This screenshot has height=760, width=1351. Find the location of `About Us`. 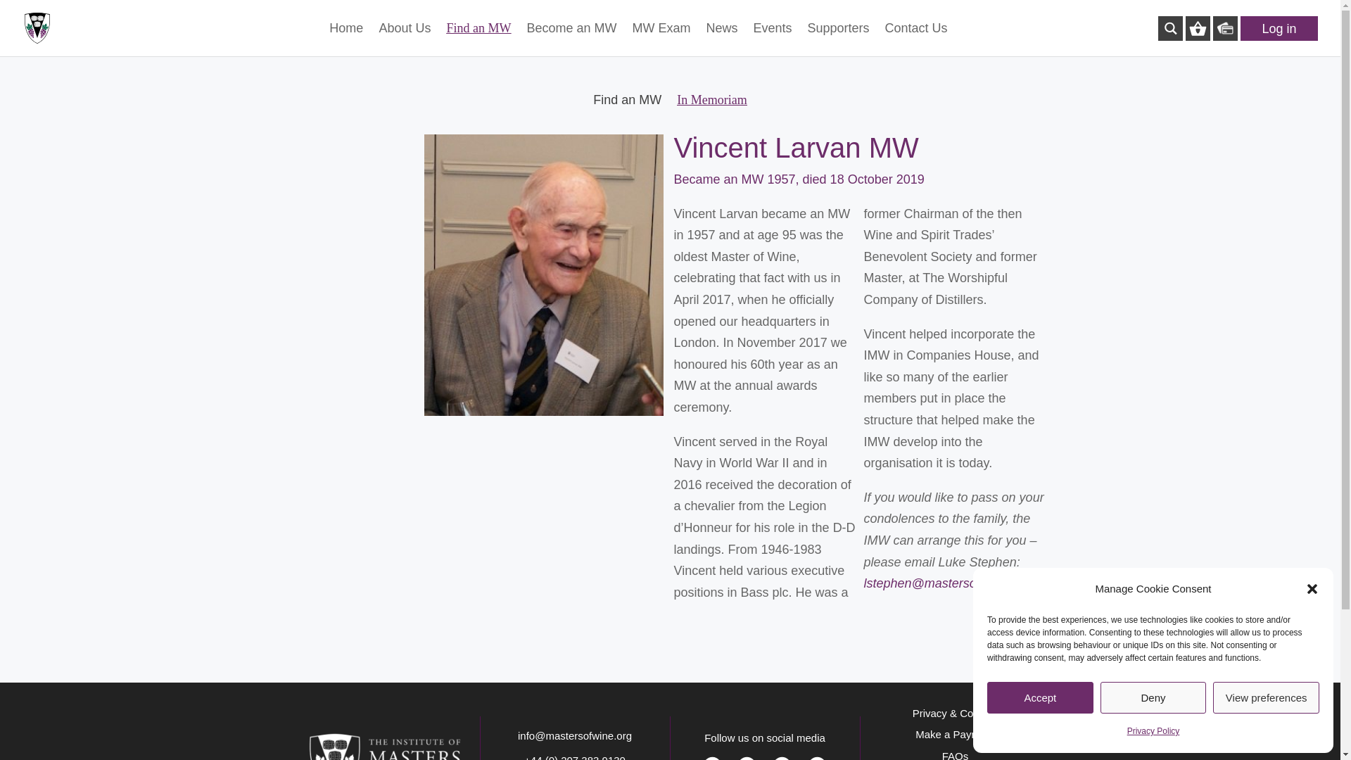

About Us is located at coordinates (404, 39).